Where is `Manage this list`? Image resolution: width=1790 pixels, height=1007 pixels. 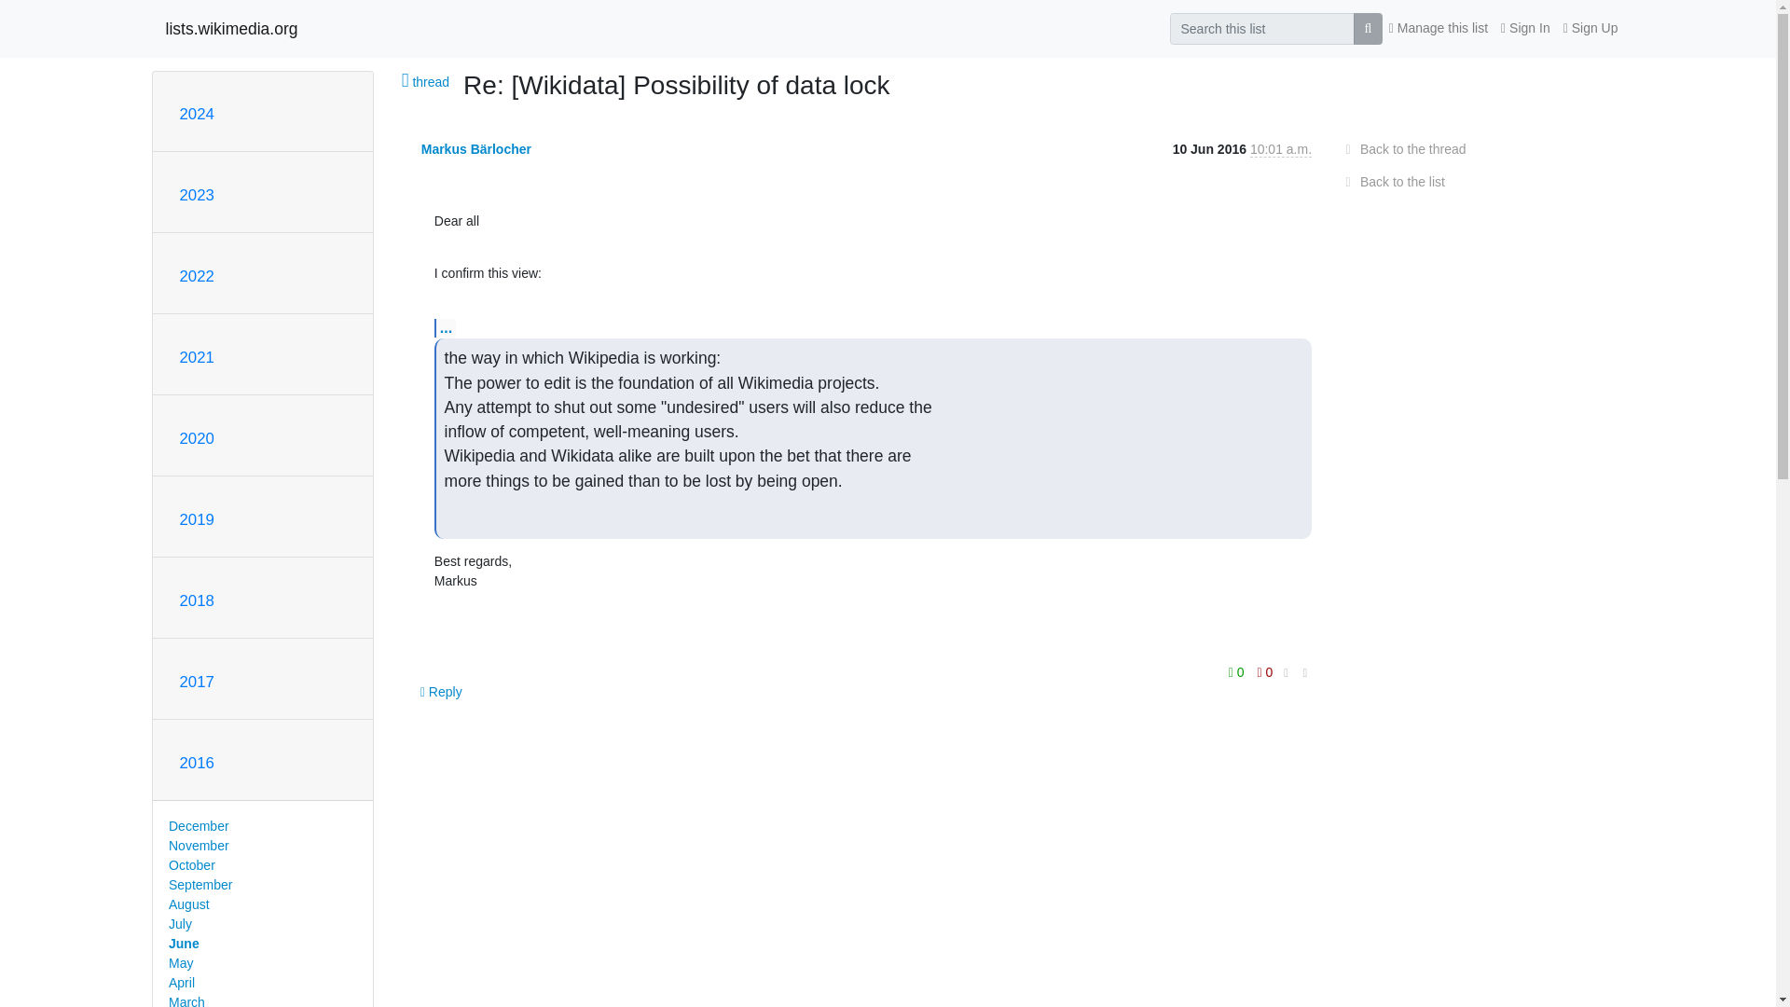
Manage this list is located at coordinates (1438, 28).